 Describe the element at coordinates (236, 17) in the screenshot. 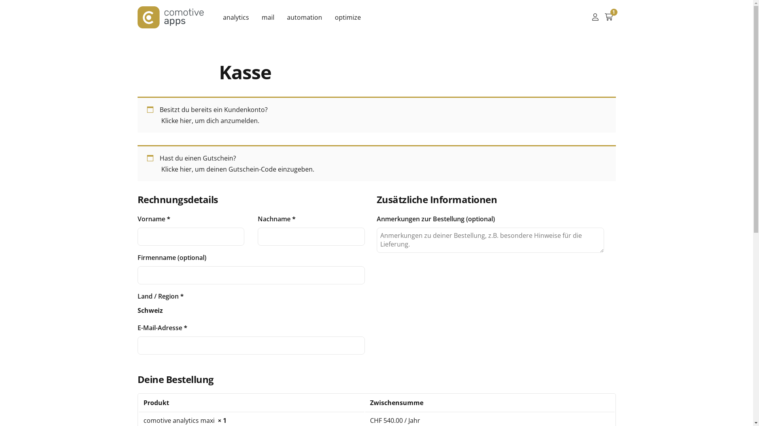

I see `analytics` at that location.